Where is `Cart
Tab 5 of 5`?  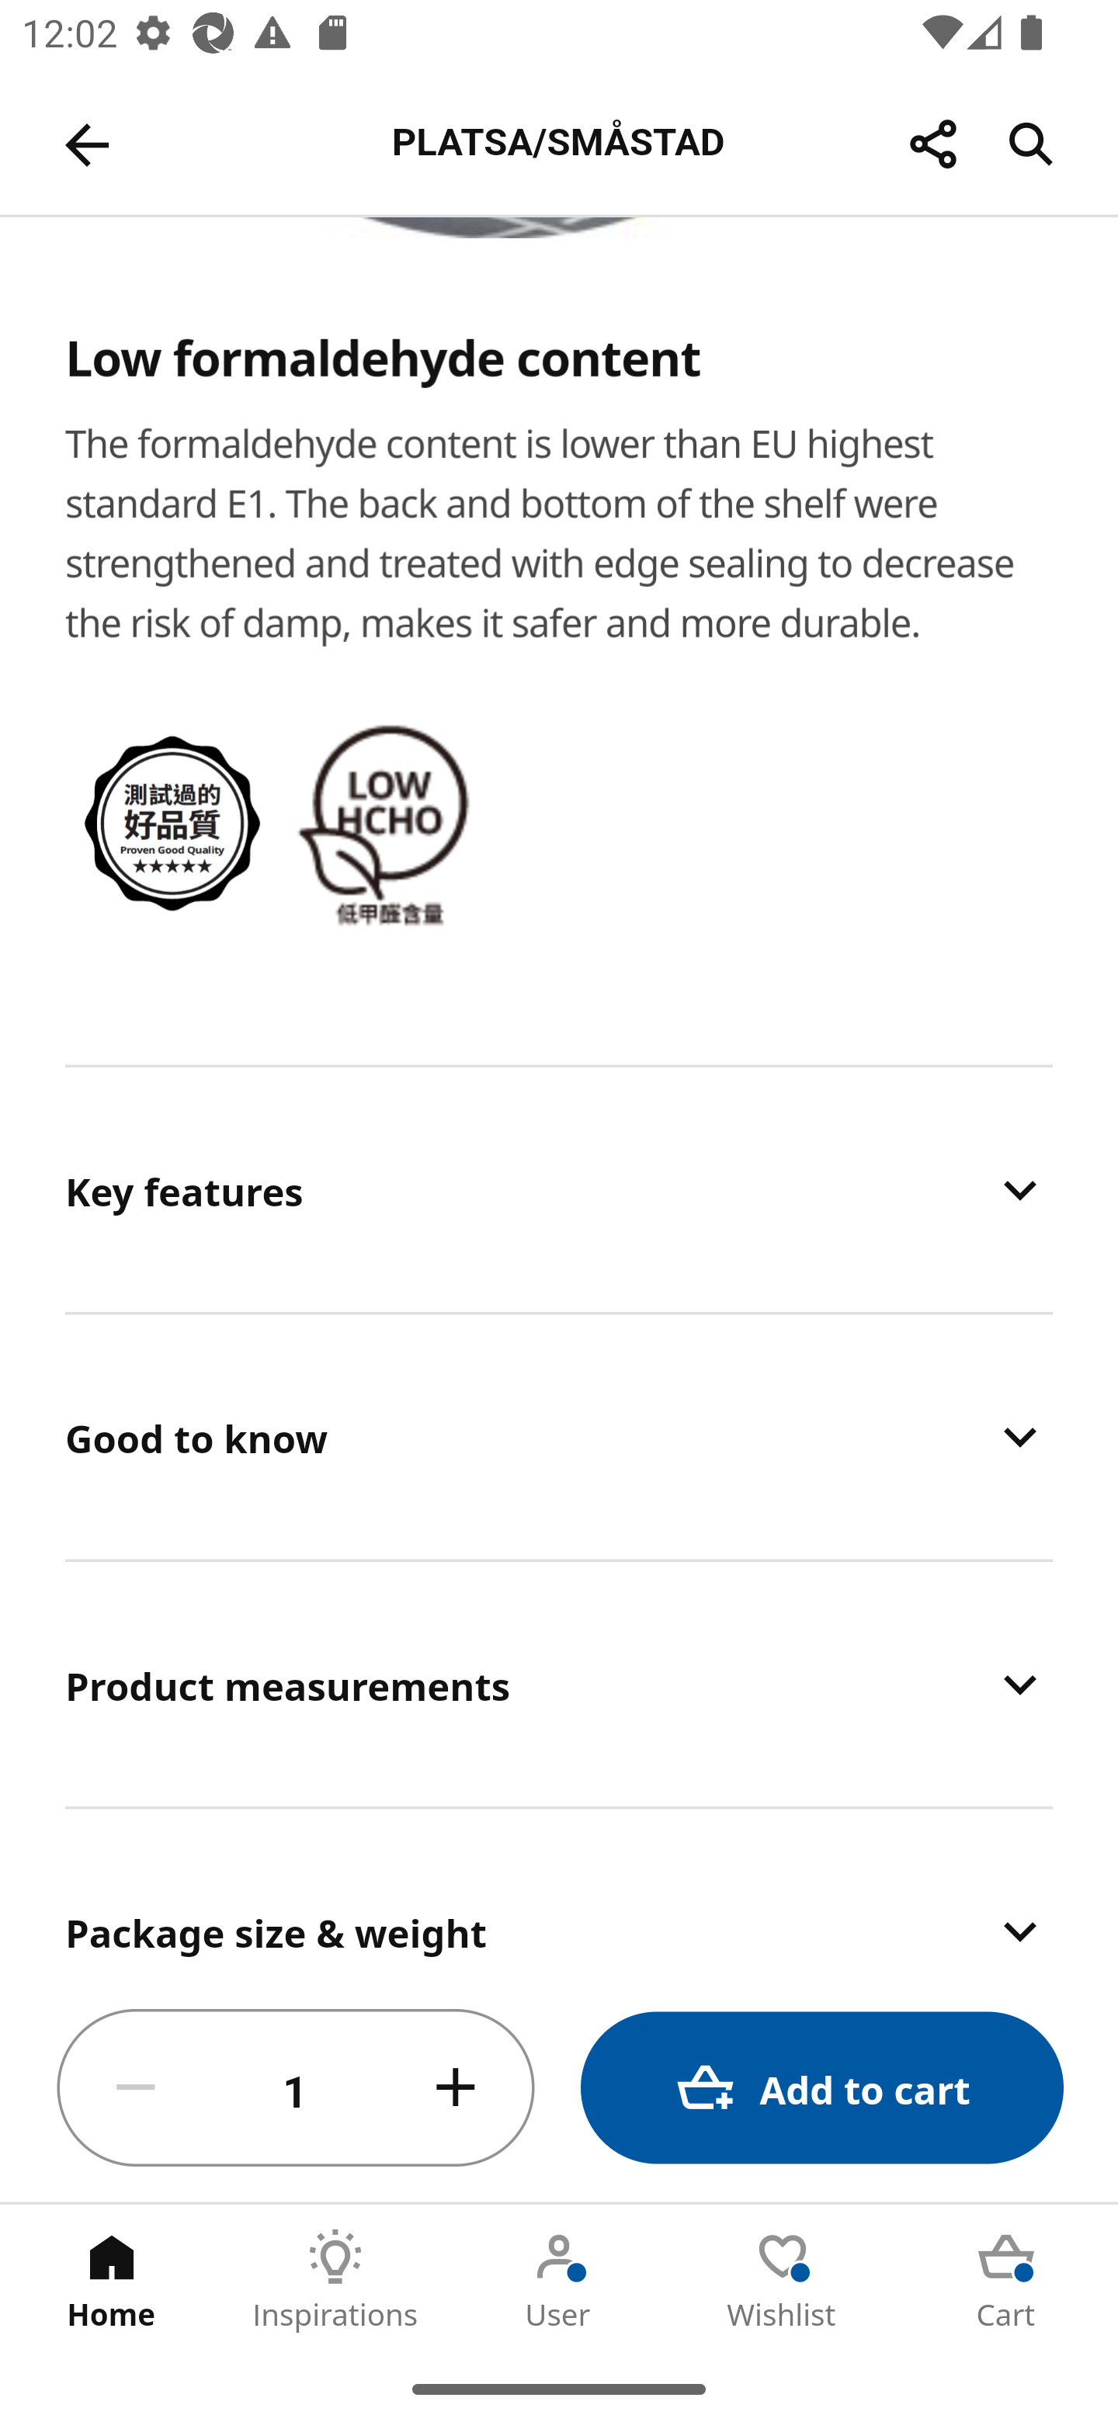 Cart
Tab 5 of 5 is located at coordinates (1006, 2280).